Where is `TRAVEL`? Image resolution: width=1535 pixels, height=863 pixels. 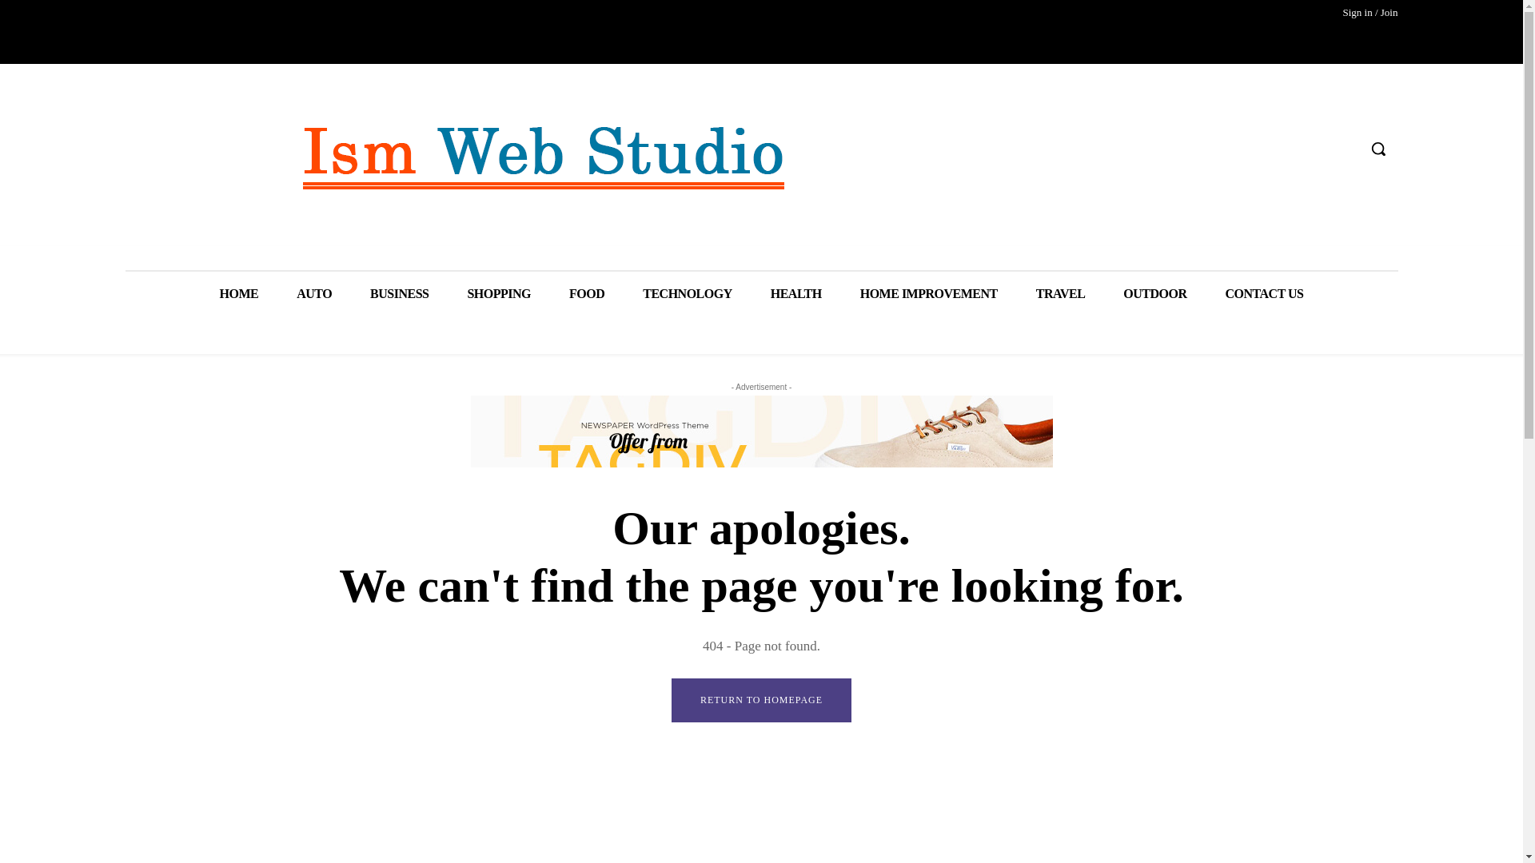
TRAVEL is located at coordinates (1060, 294).